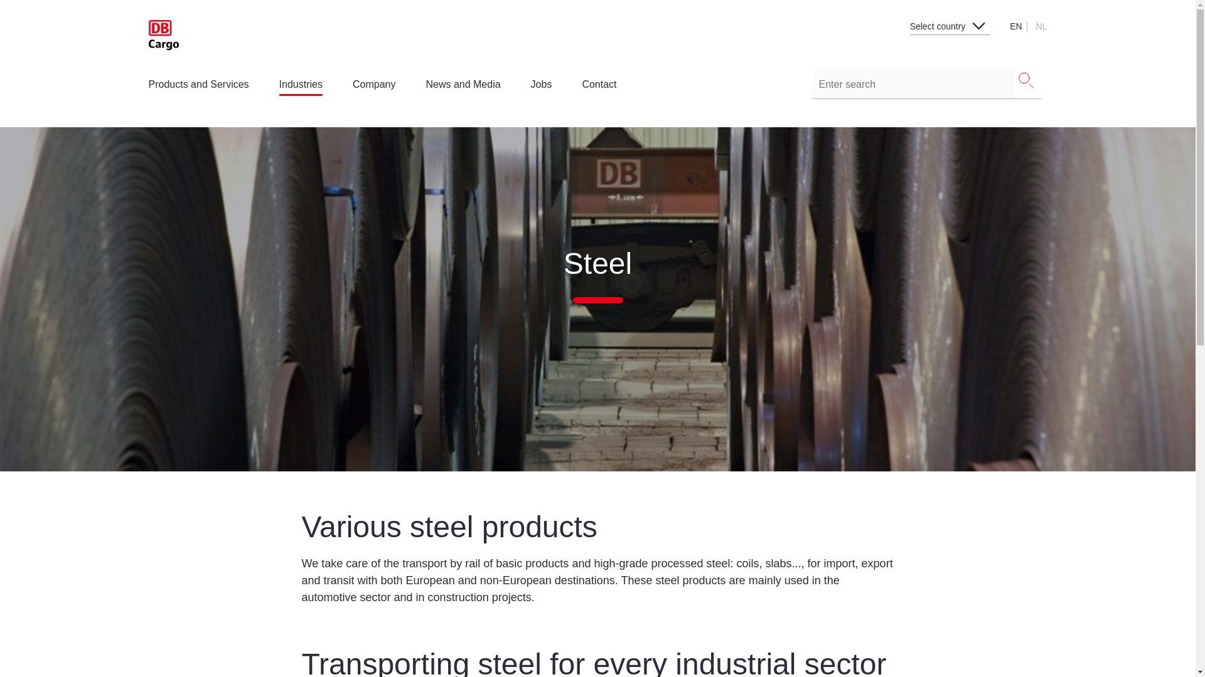 The height and width of the screenshot is (677, 1205). What do you see at coordinates (599, 84) in the screenshot?
I see `Contact` at bounding box center [599, 84].